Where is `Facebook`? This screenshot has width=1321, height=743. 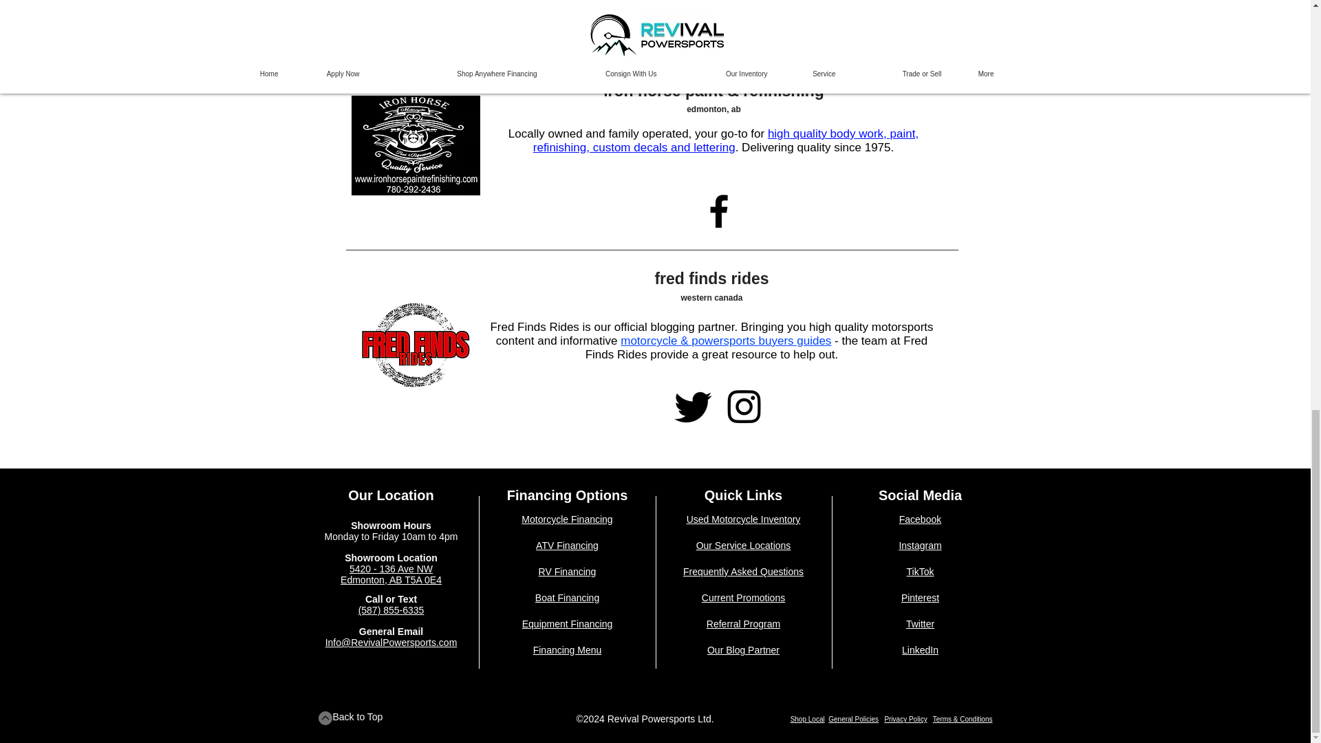
Facebook is located at coordinates (920, 519).